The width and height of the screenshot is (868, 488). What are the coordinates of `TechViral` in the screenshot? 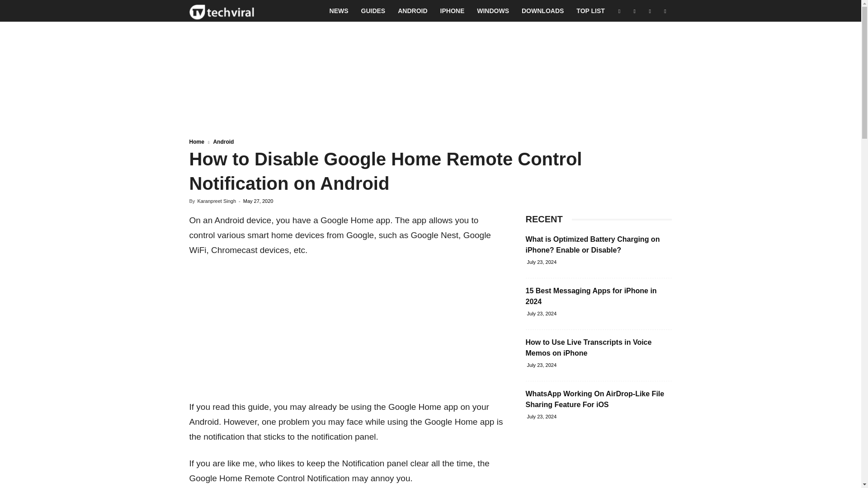 It's located at (222, 11).